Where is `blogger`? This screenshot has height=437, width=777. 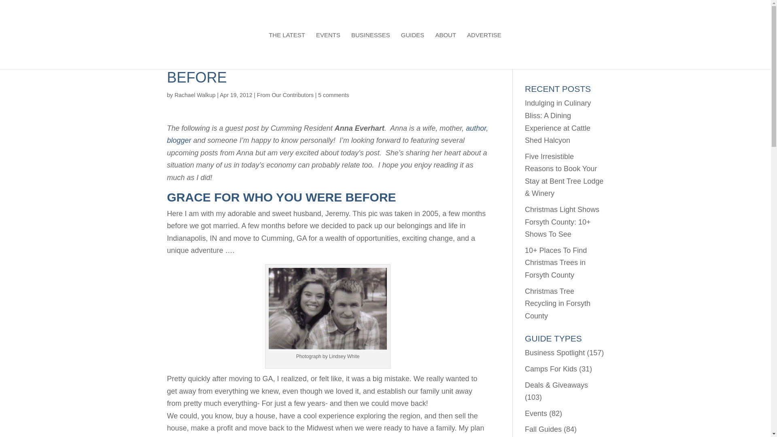 blogger is located at coordinates (179, 140).